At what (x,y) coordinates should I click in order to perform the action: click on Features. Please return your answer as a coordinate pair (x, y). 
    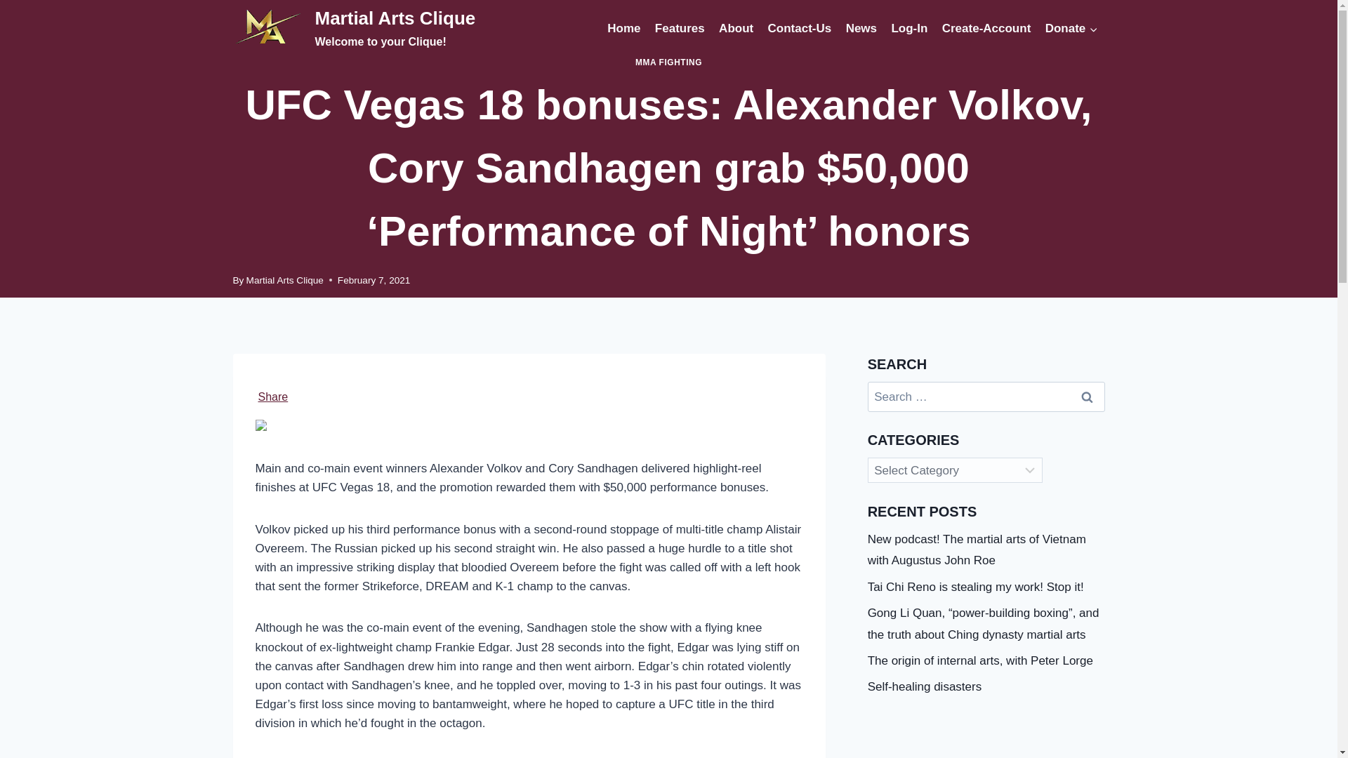
    Looking at the image, I should click on (354, 29).